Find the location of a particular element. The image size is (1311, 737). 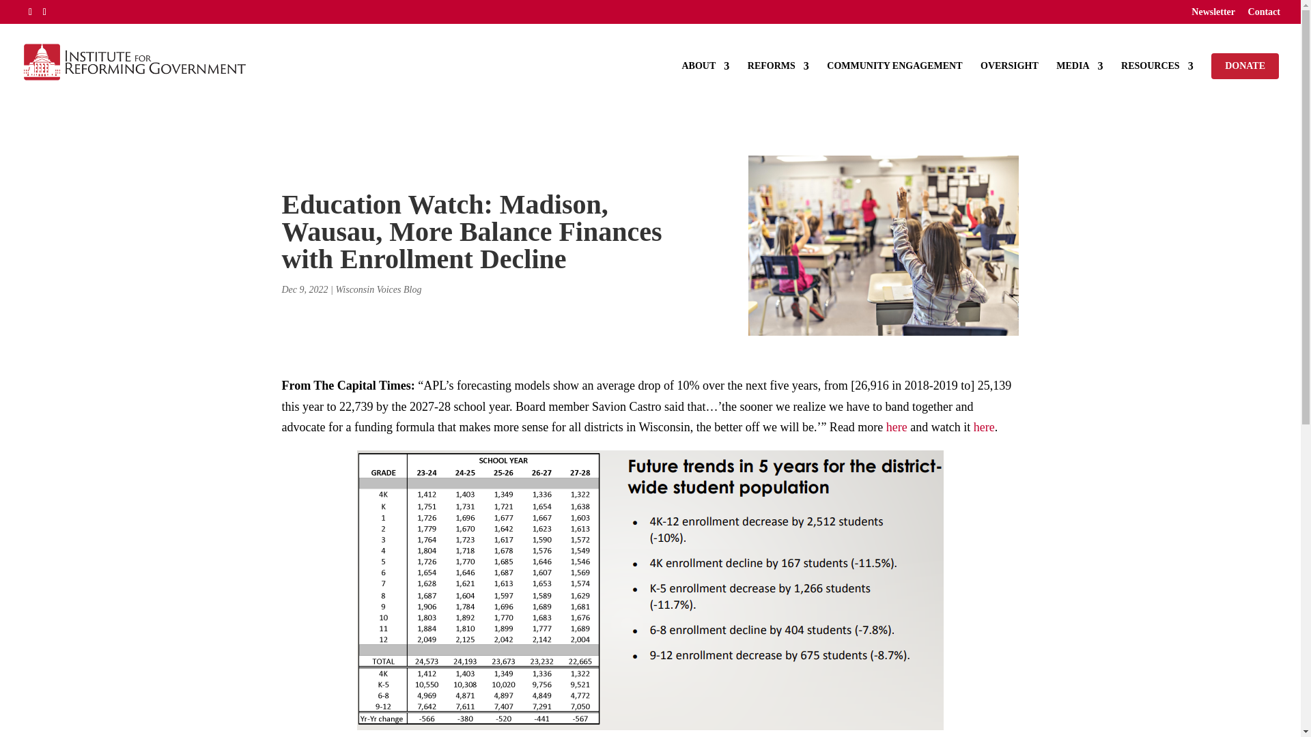

Contact is located at coordinates (1264, 15).